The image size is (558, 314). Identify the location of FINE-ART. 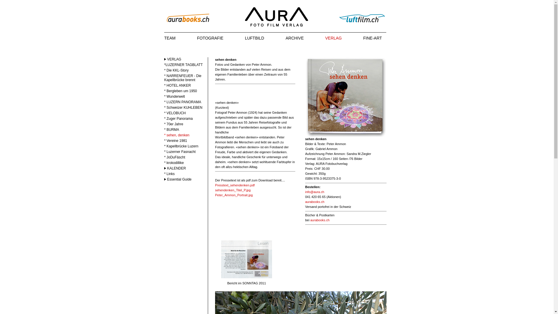
(373, 38).